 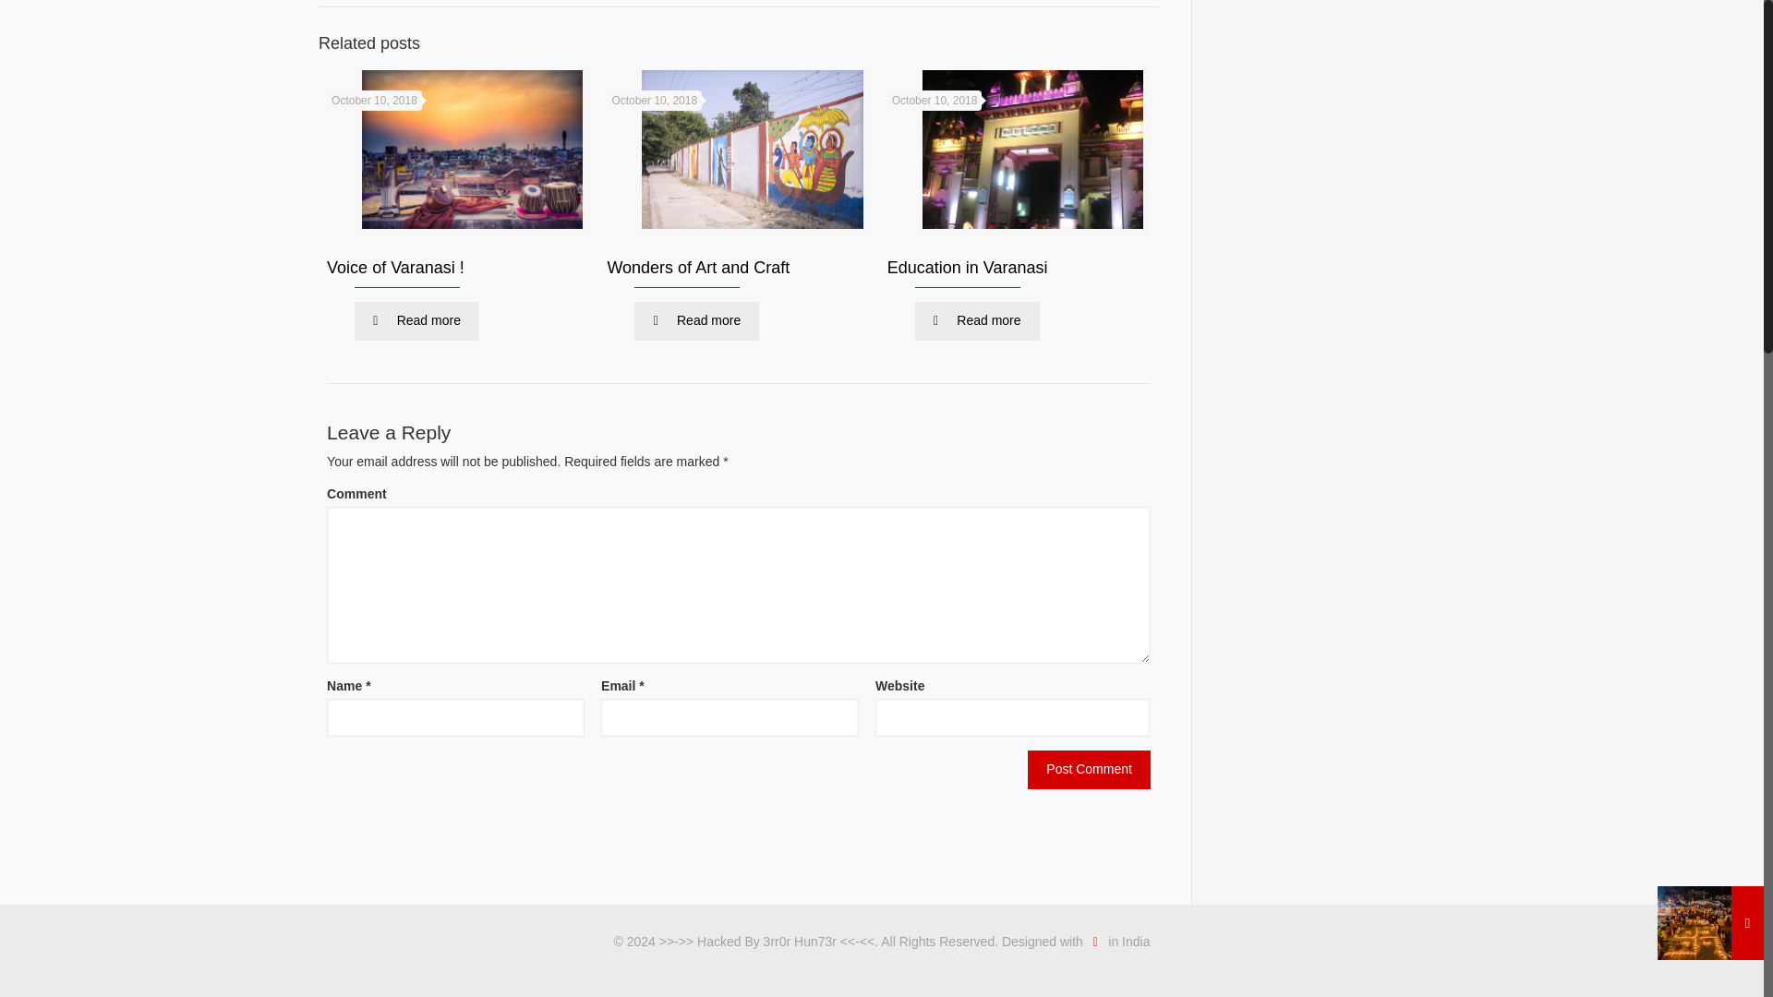 What do you see at coordinates (1090, 770) in the screenshot?
I see `Post Comment` at bounding box center [1090, 770].